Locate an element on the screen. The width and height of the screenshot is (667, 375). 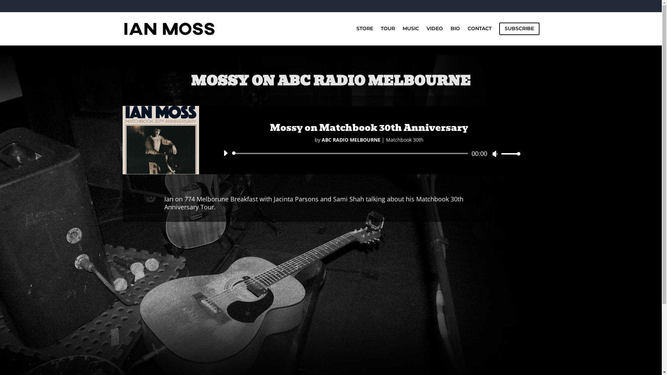
BIO is located at coordinates (455, 34).